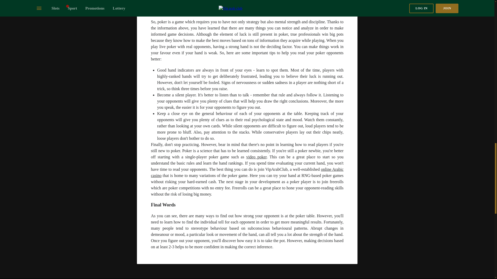 This screenshot has height=279, width=497. What do you see at coordinates (247, 172) in the screenshot?
I see `online Arabic casino` at bounding box center [247, 172].